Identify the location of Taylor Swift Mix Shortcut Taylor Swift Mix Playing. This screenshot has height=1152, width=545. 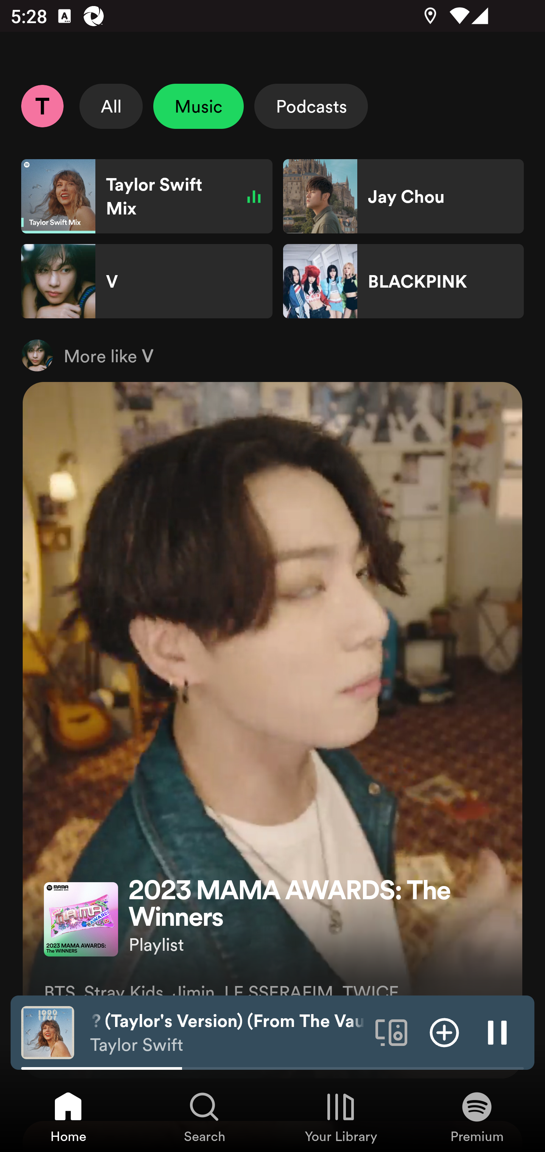
(147, 196).